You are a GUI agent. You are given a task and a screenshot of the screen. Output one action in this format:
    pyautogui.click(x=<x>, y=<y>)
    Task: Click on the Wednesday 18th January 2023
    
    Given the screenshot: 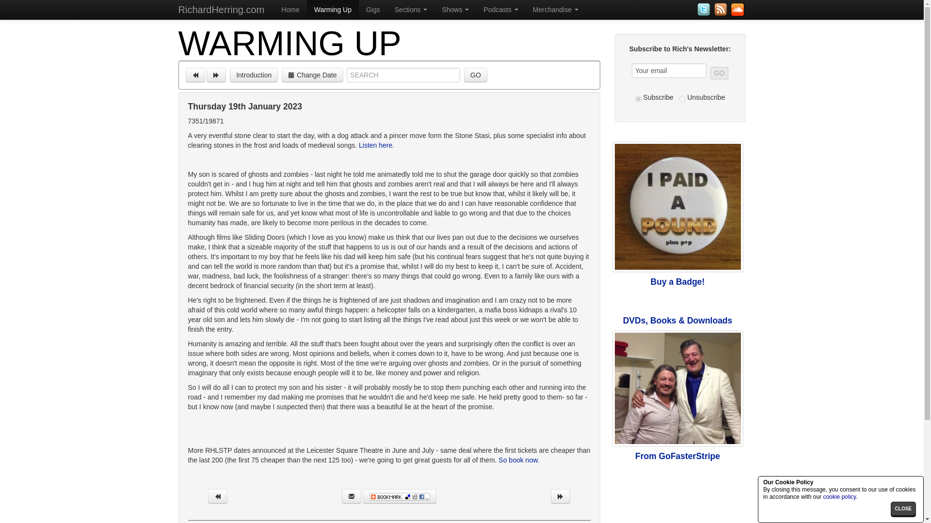 What is the action you would take?
    pyautogui.click(x=217, y=496)
    